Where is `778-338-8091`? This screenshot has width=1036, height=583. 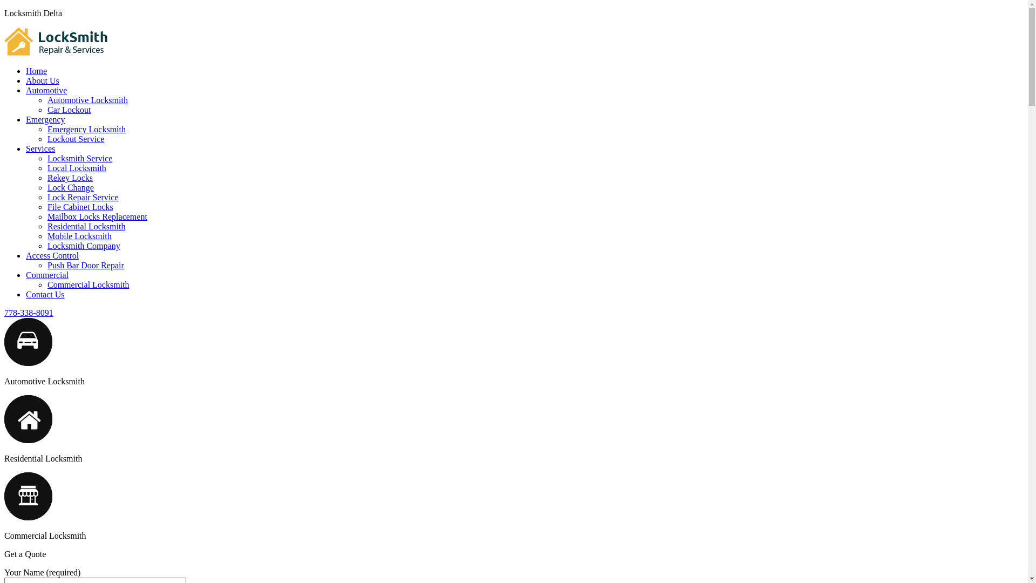
778-338-8091 is located at coordinates (29, 313).